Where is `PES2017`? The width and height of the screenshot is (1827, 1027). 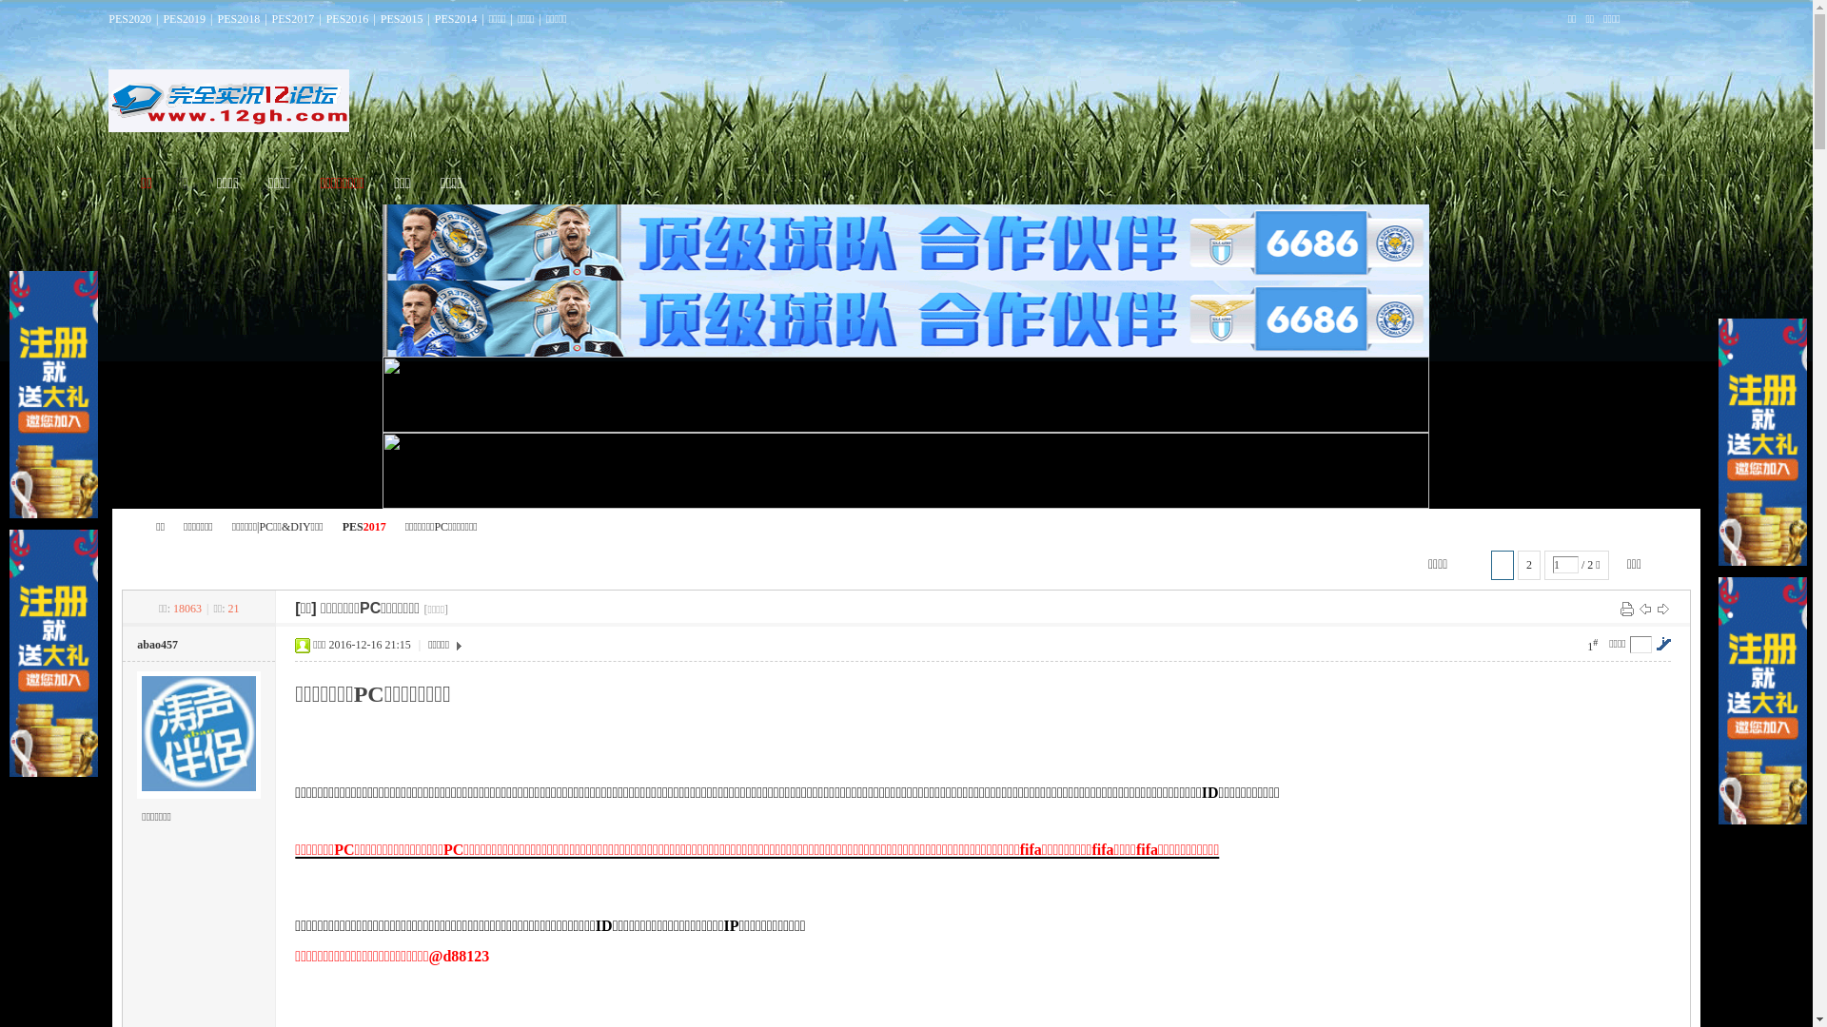
PES2017 is located at coordinates (364, 527).